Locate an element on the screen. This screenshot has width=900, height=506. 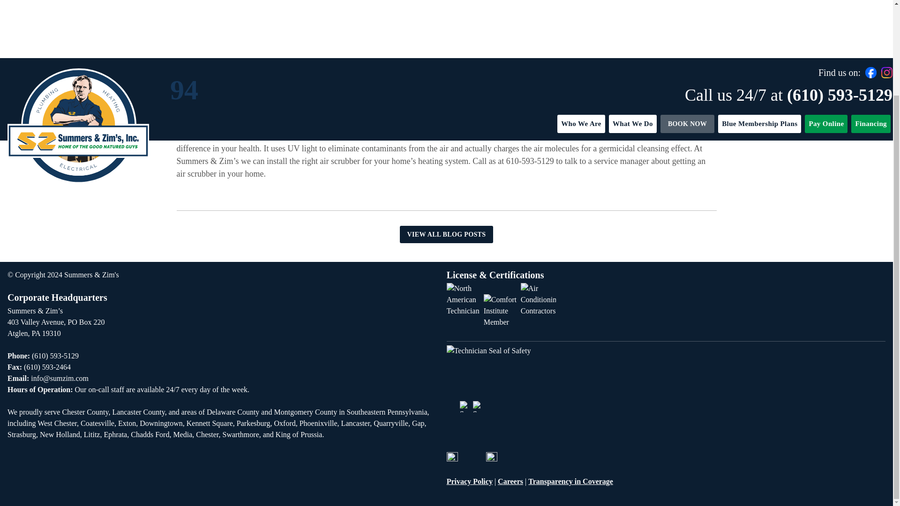
Careers is located at coordinates (510, 481).